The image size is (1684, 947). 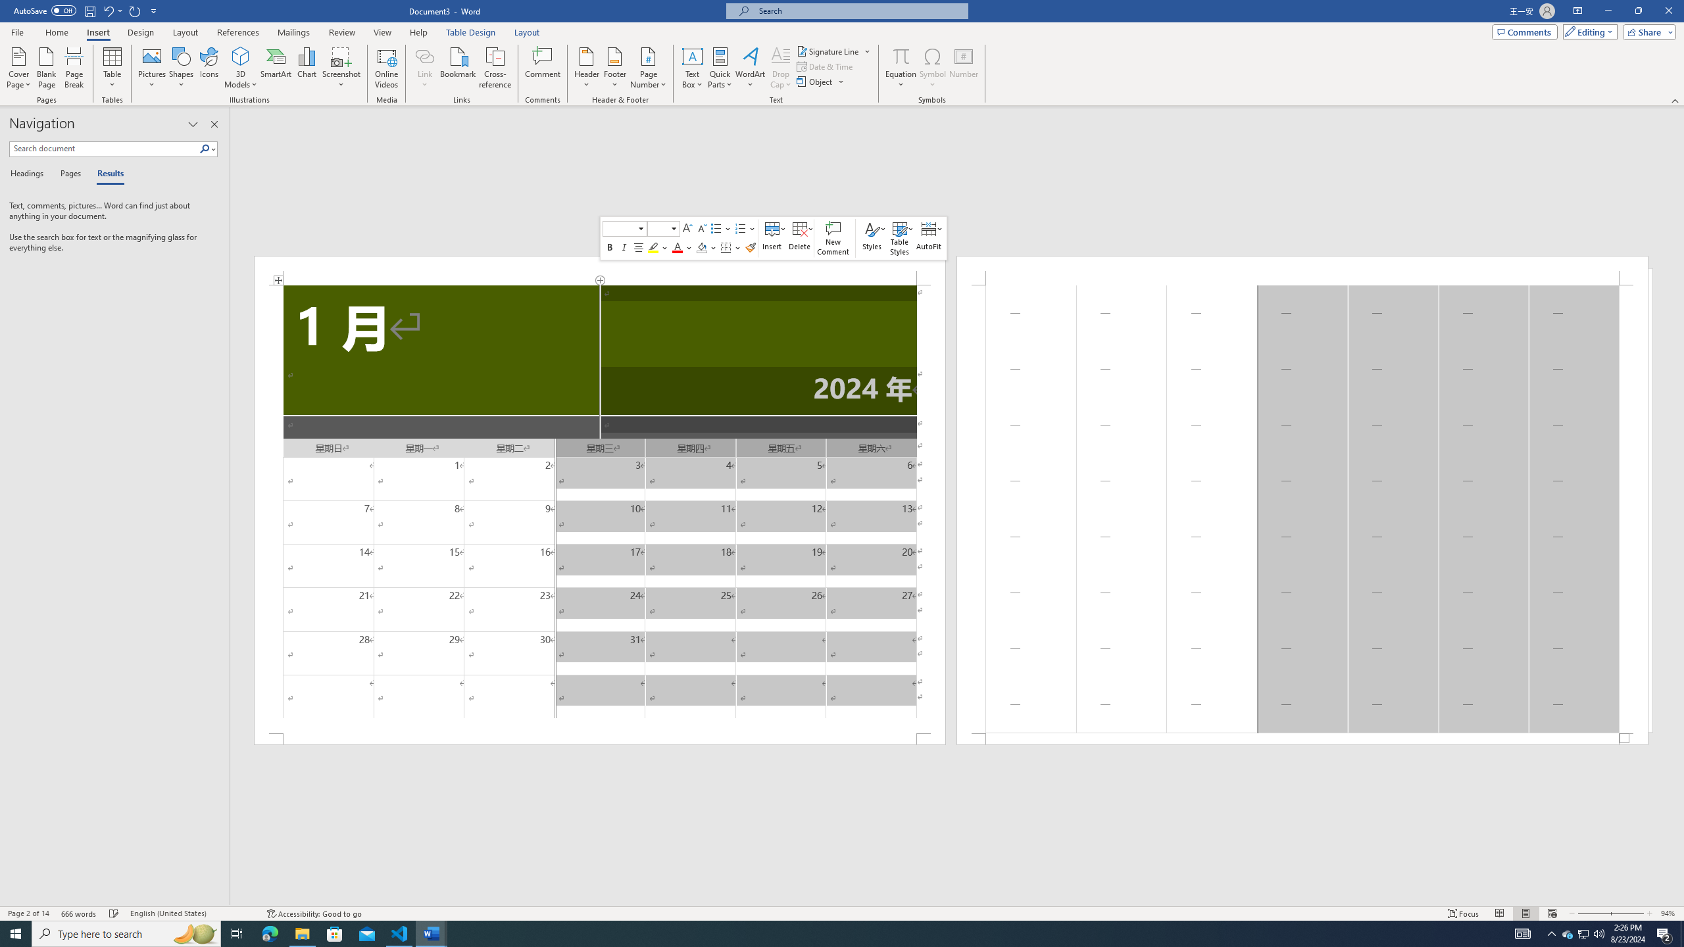 I want to click on Spelling and Grammar Check Checking, so click(x=114, y=913).